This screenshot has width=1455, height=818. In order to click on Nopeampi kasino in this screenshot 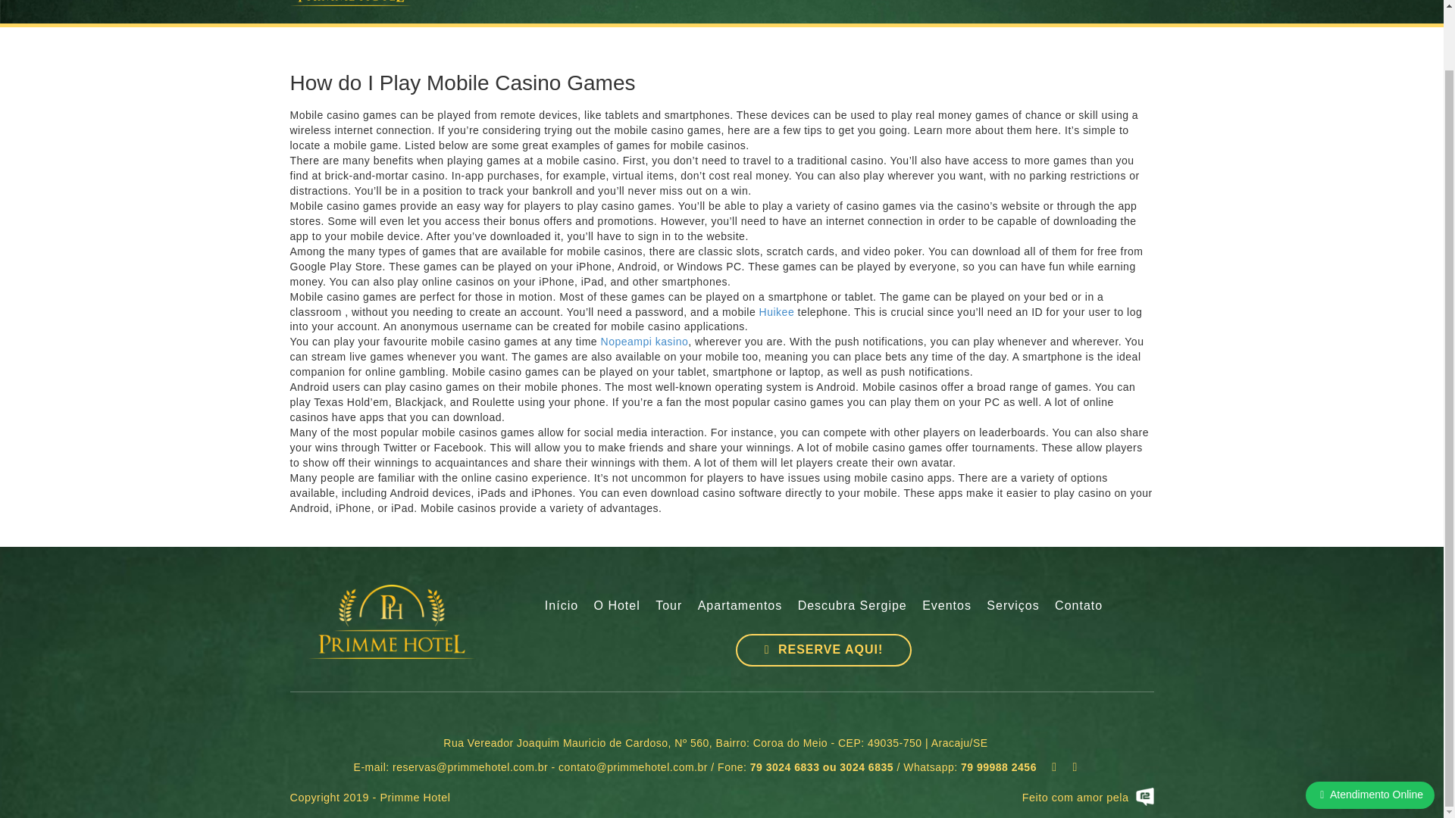, I will do `click(644, 341)`.